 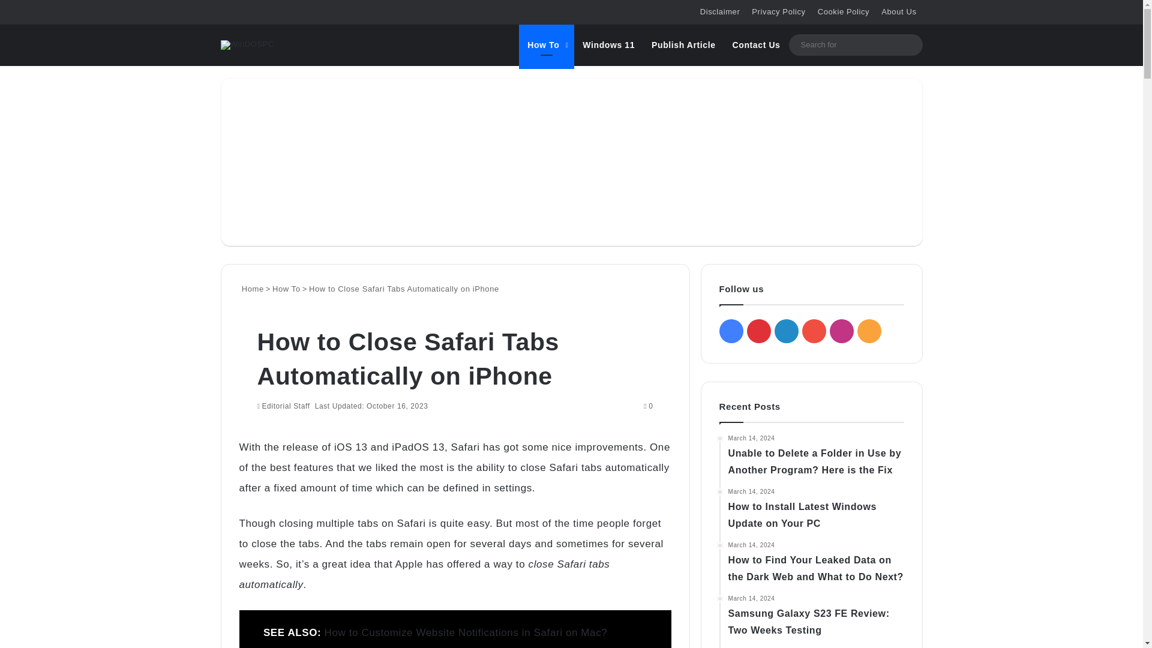 What do you see at coordinates (683, 44) in the screenshot?
I see `Publish Article` at bounding box center [683, 44].